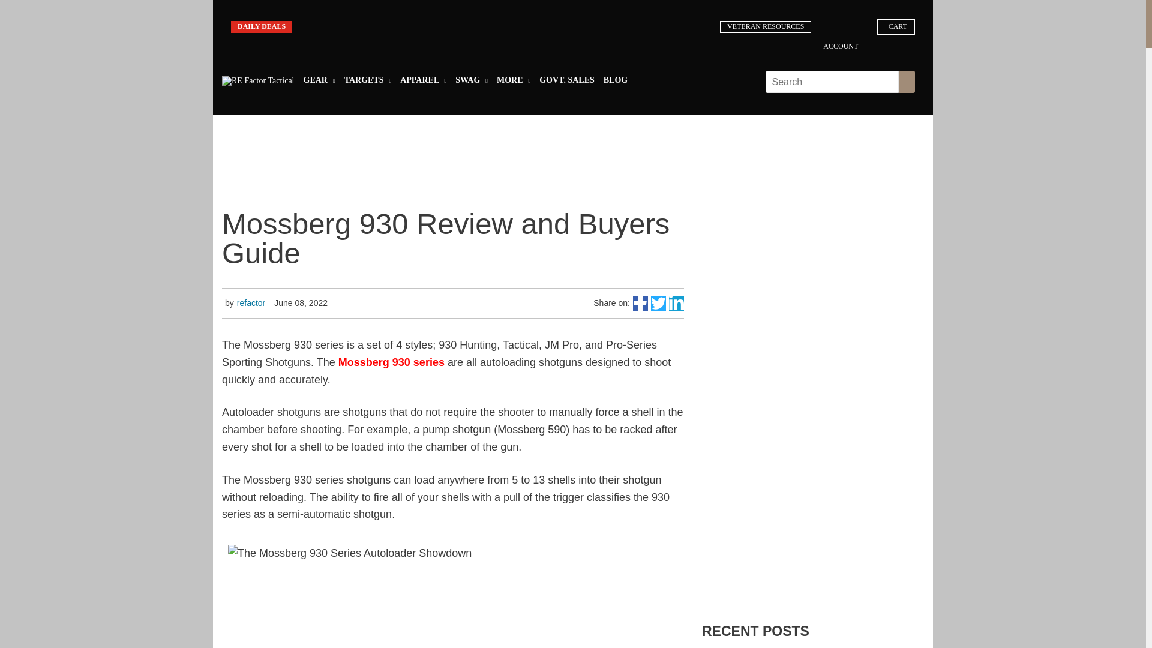 The image size is (1152, 648). I want to click on ACCOUNT, so click(845, 42).